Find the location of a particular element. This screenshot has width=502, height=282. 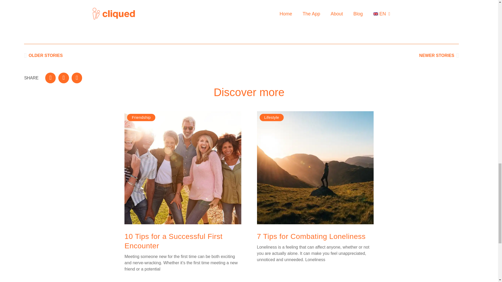

7 Tips for Combating Loneliness is located at coordinates (311, 236).